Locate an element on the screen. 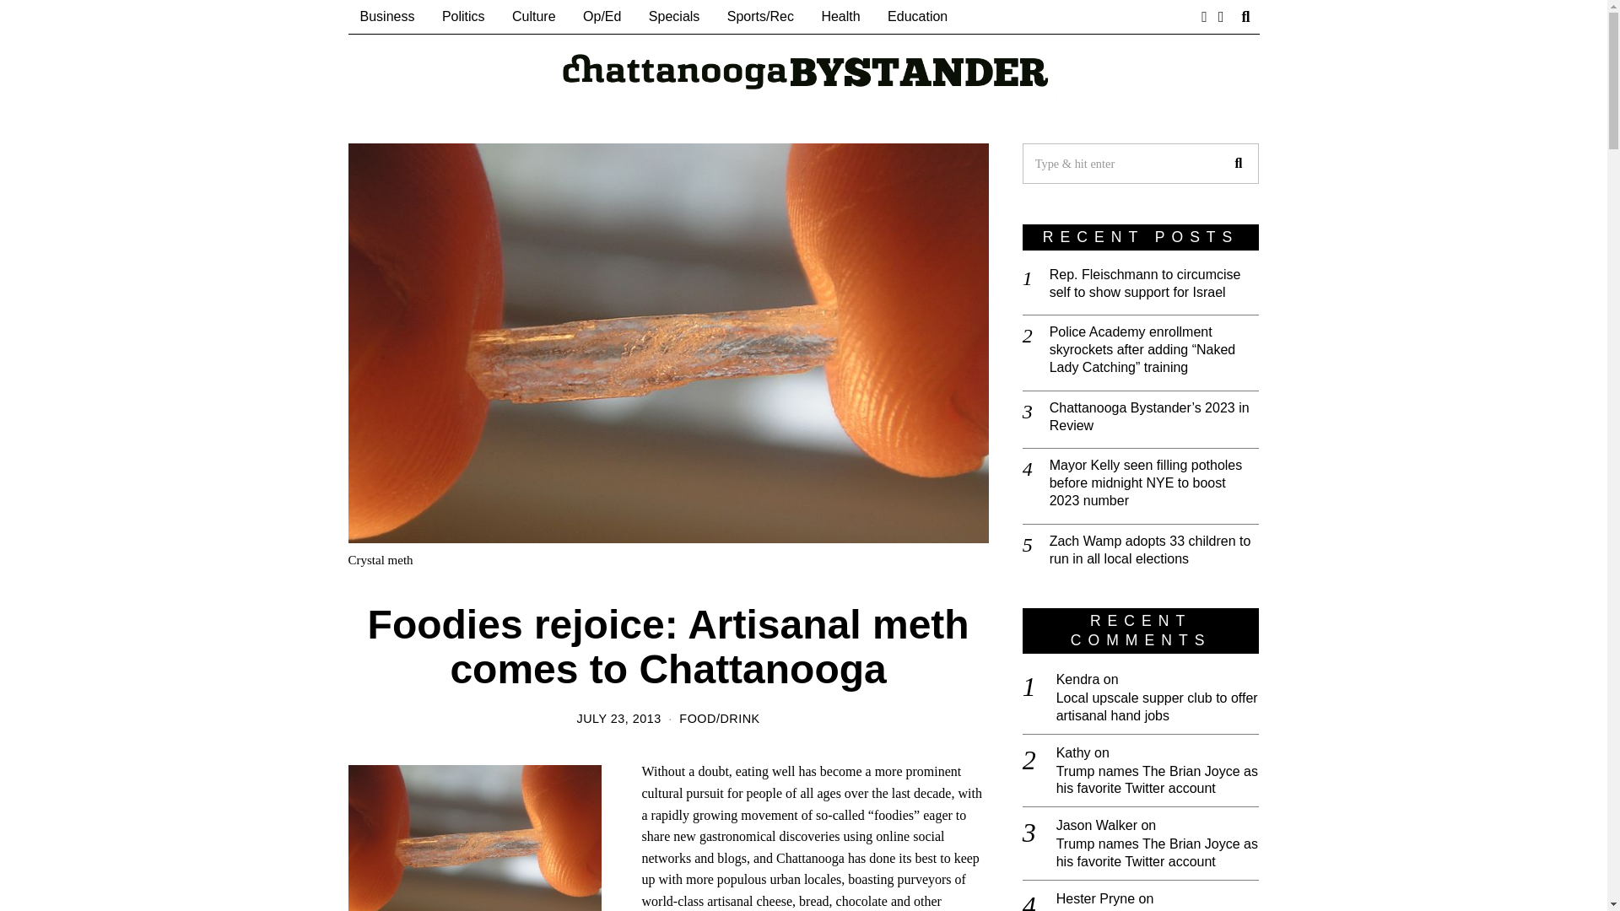 The width and height of the screenshot is (1620, 911). Education is located at coordinates (917, 17).